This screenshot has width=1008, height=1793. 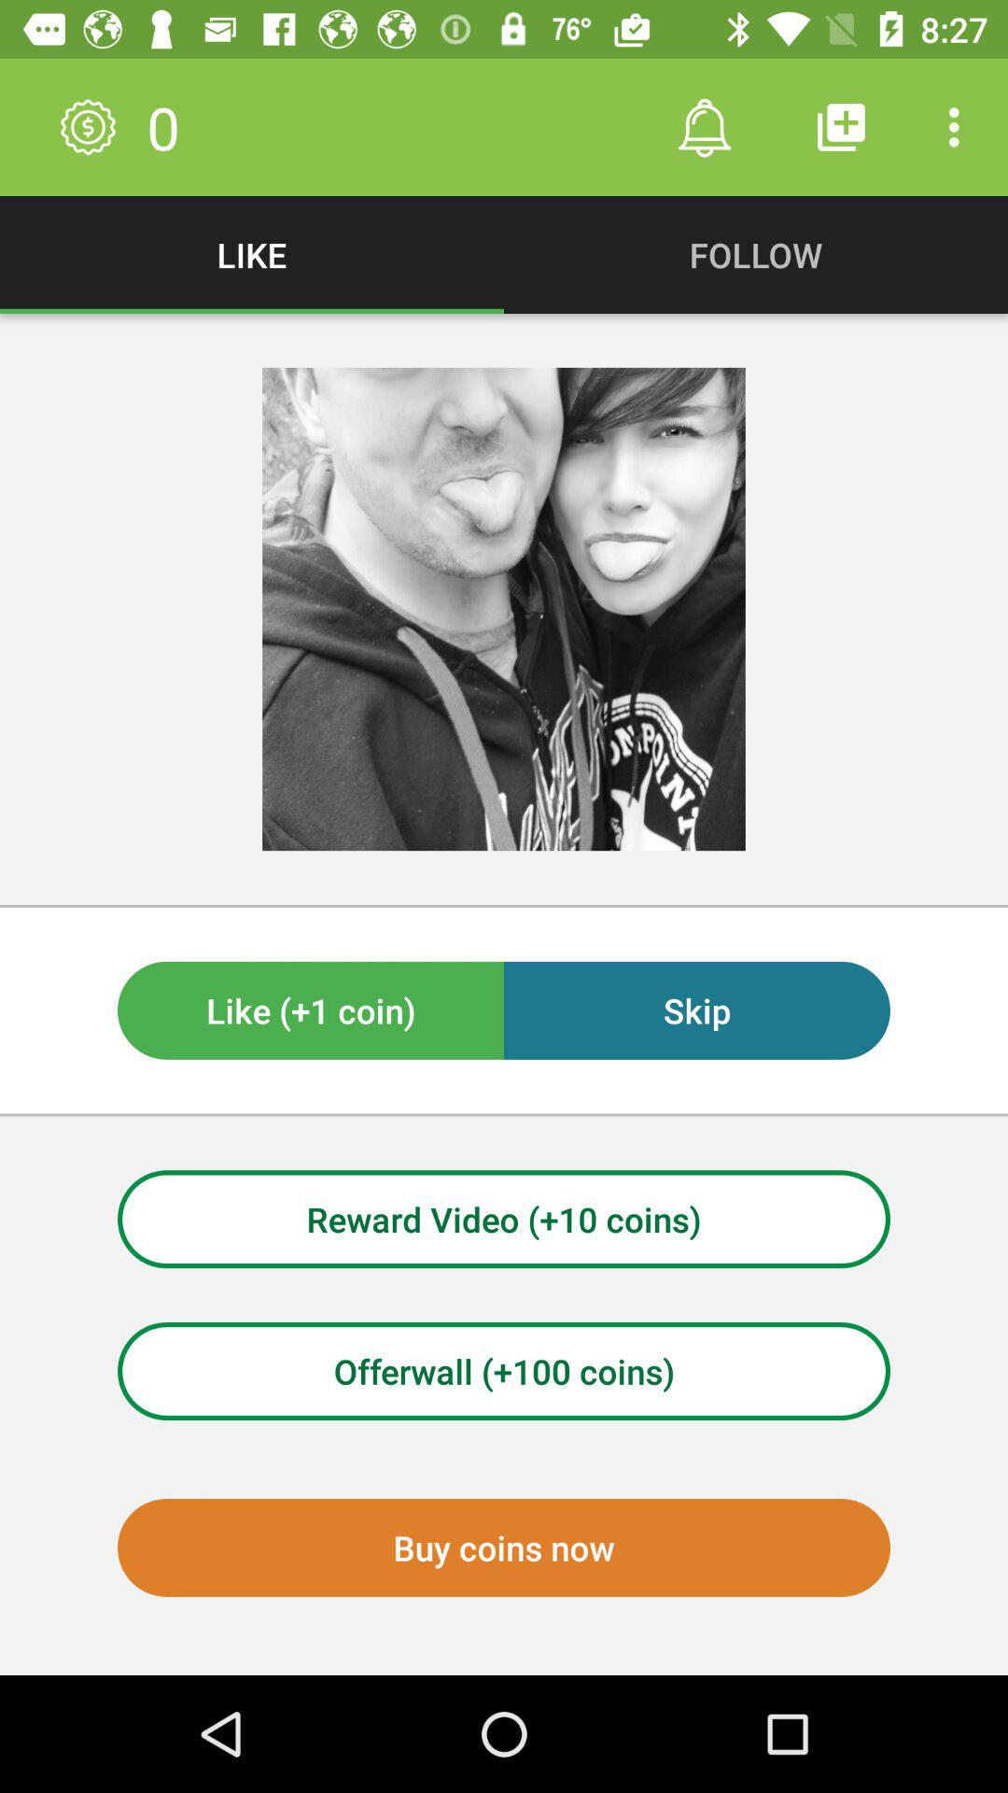 What do you see at coordinates (311, 1010) in the screenshot?
I see `flip until like (+1 coin) item` at bounding box center [311, 1010].